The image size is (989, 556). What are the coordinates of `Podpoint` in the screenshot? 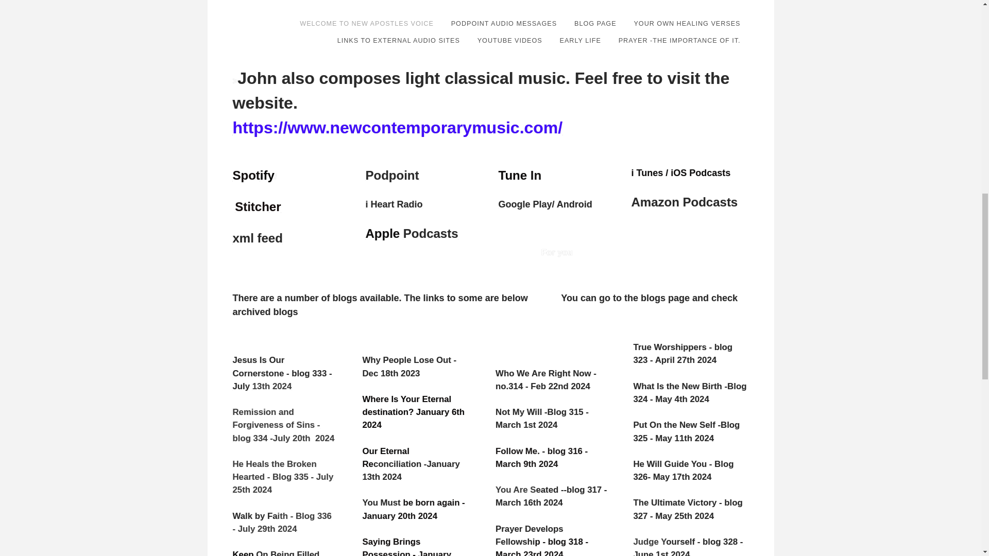 It's located at (393, 177).